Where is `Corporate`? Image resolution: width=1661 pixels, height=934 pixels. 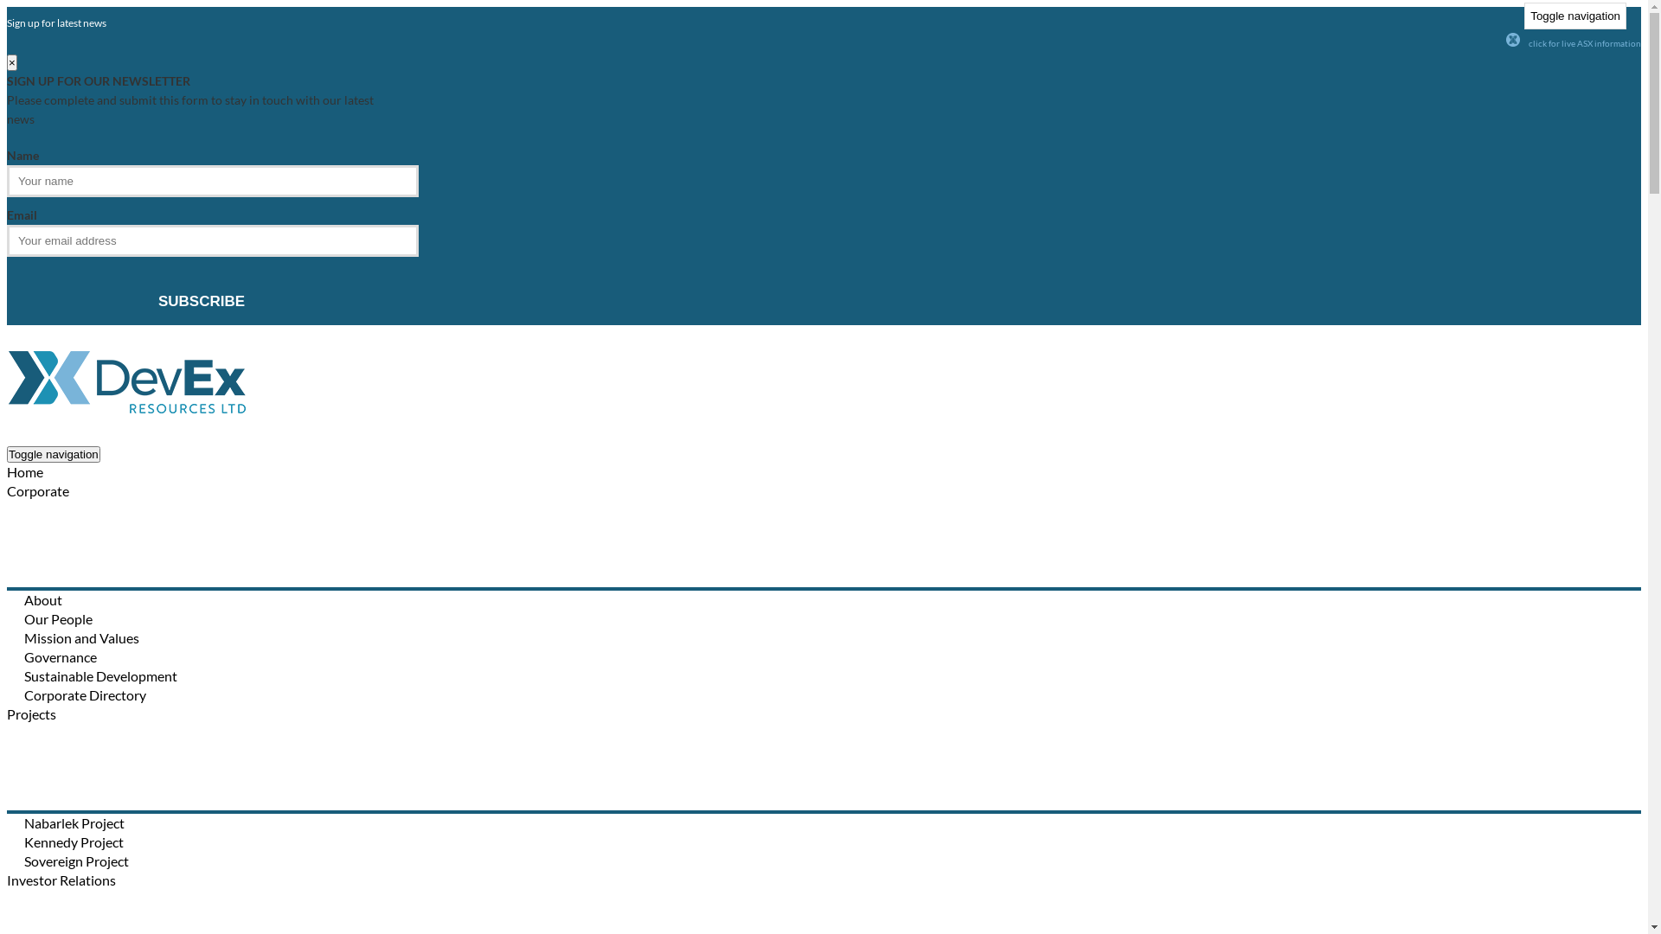
Corporate is located at coordinates (38, 491).